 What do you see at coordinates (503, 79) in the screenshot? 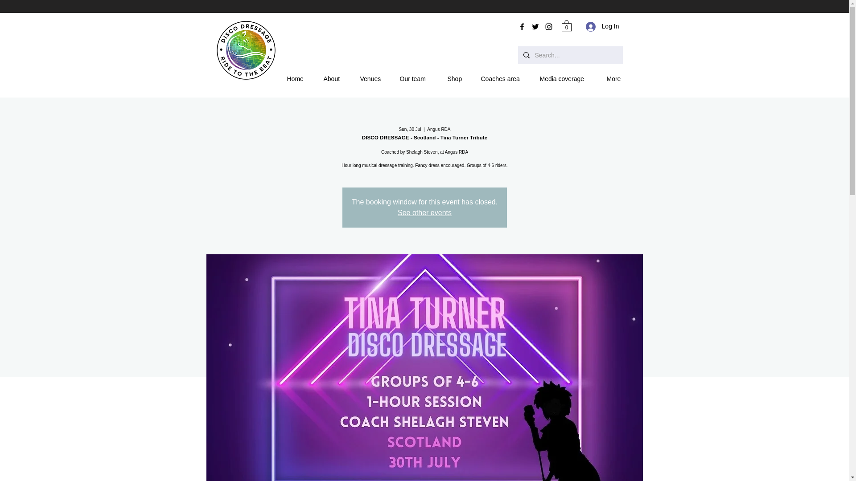
I see `Coaches area` at bounding box center [503, 79].